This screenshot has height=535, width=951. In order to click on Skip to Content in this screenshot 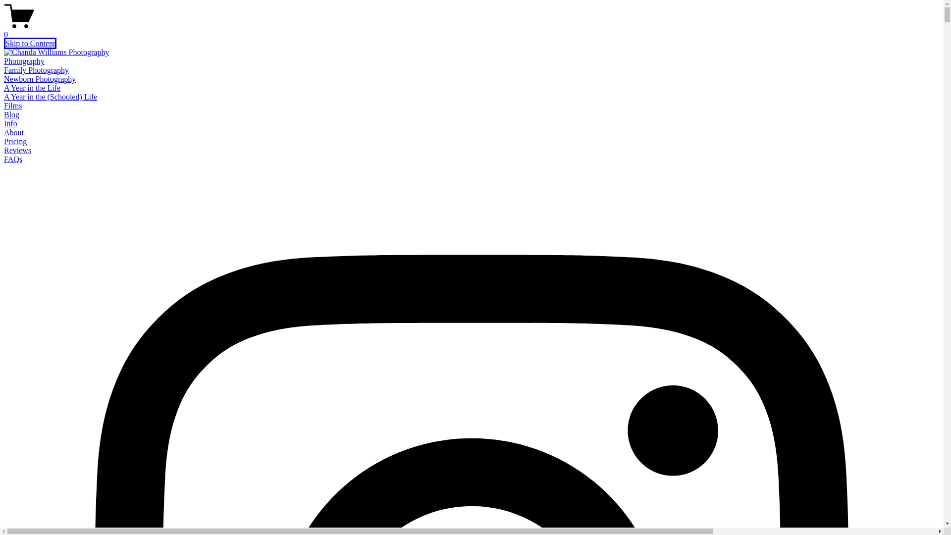, I will do `click(30, 43)`.